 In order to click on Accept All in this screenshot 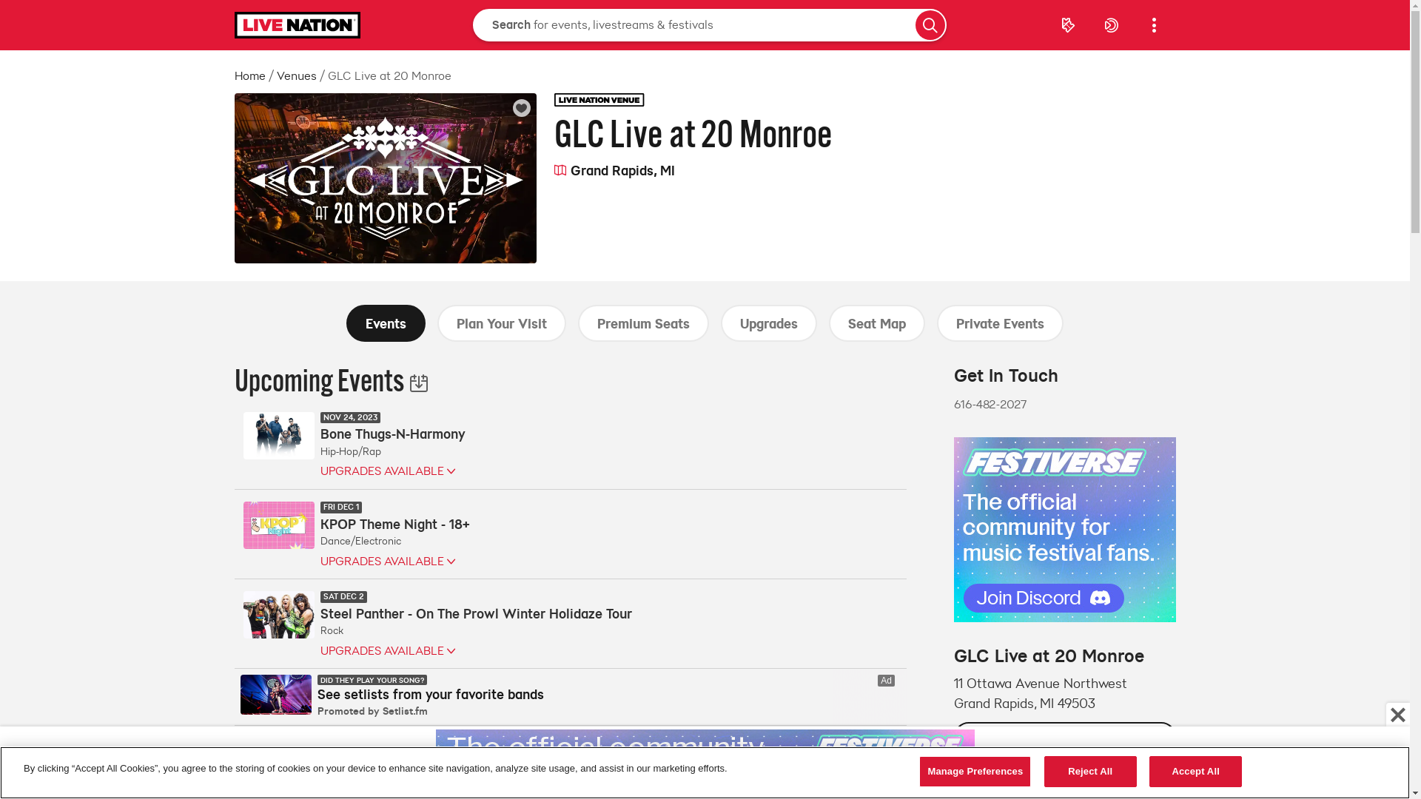, I will do `click(1196, 772)`.